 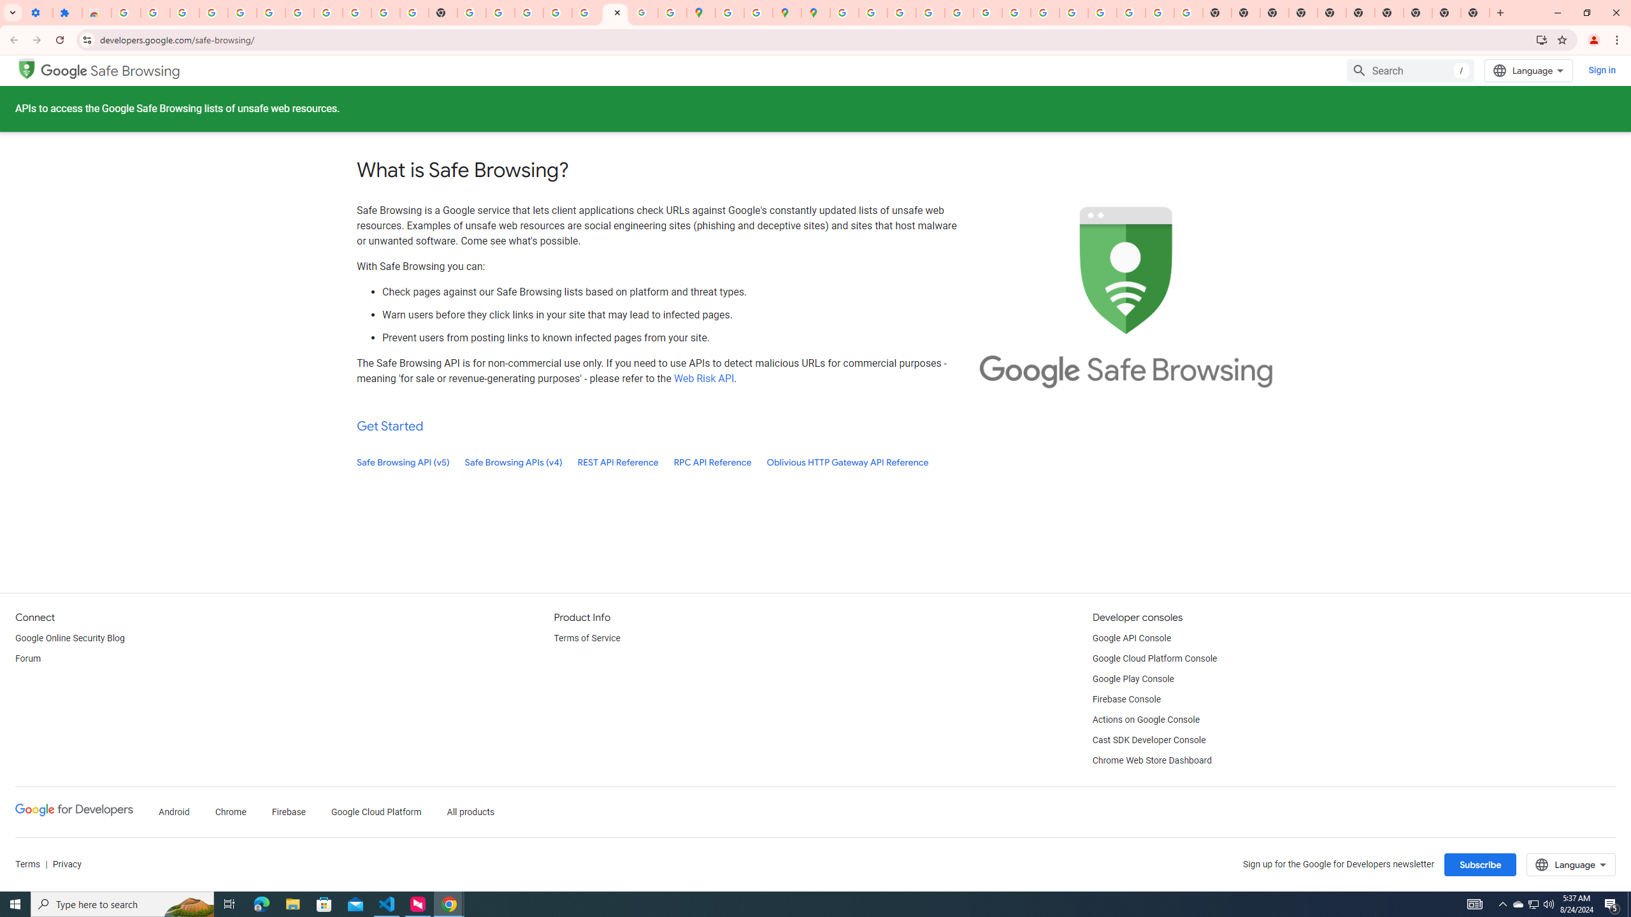 What do you see at coordinates (1152, 761) in the screenshot?
I see `Chrome Web Store Dashboard` at bounding box center [1152, 761].